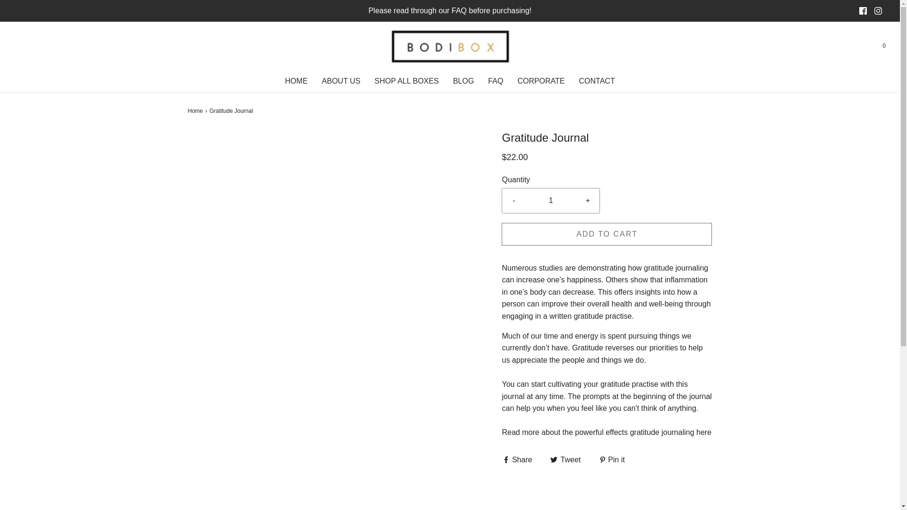 The image size is (907, 510). Describe the element at coordinates (406, 81) in the screenshot. I see `SHOP ALL BOXES` at that location.